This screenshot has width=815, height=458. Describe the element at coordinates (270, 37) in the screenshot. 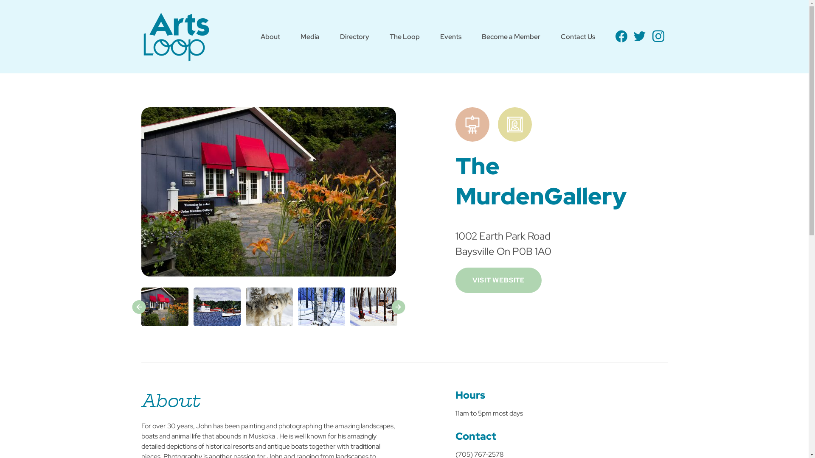

I see `About` at that location.